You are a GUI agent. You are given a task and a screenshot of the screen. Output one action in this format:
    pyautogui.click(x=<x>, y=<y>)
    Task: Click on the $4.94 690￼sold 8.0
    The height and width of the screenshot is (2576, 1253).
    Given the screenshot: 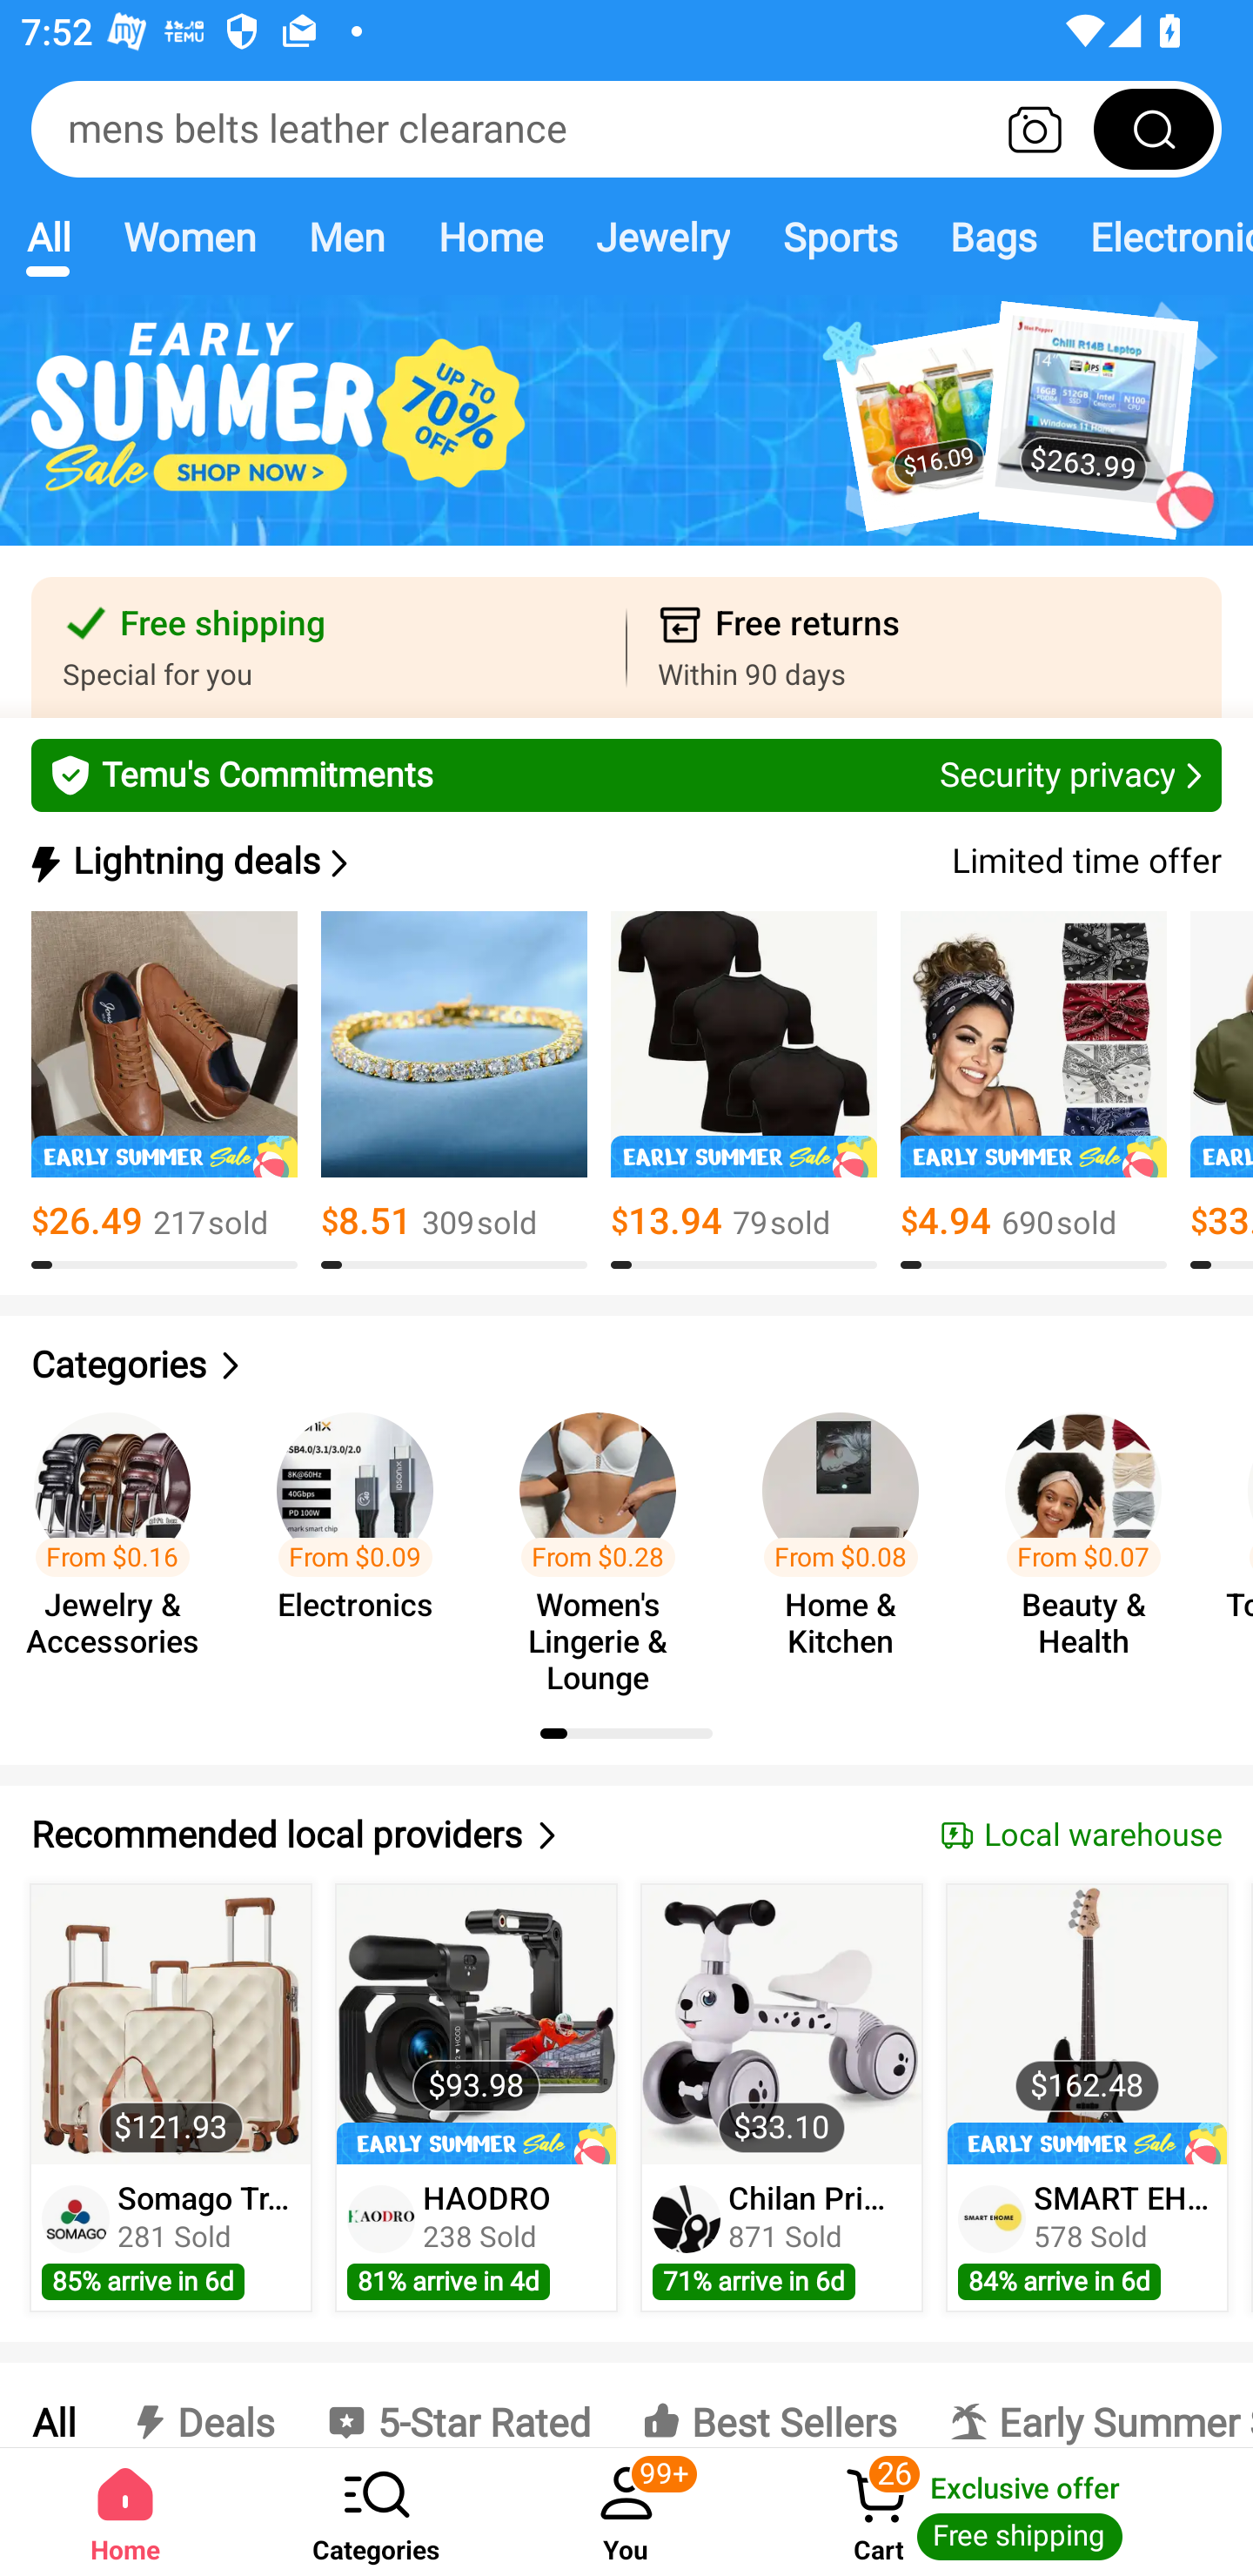 What is the action you would take?
    pyautogui.click(x=1034, y=1090)
    